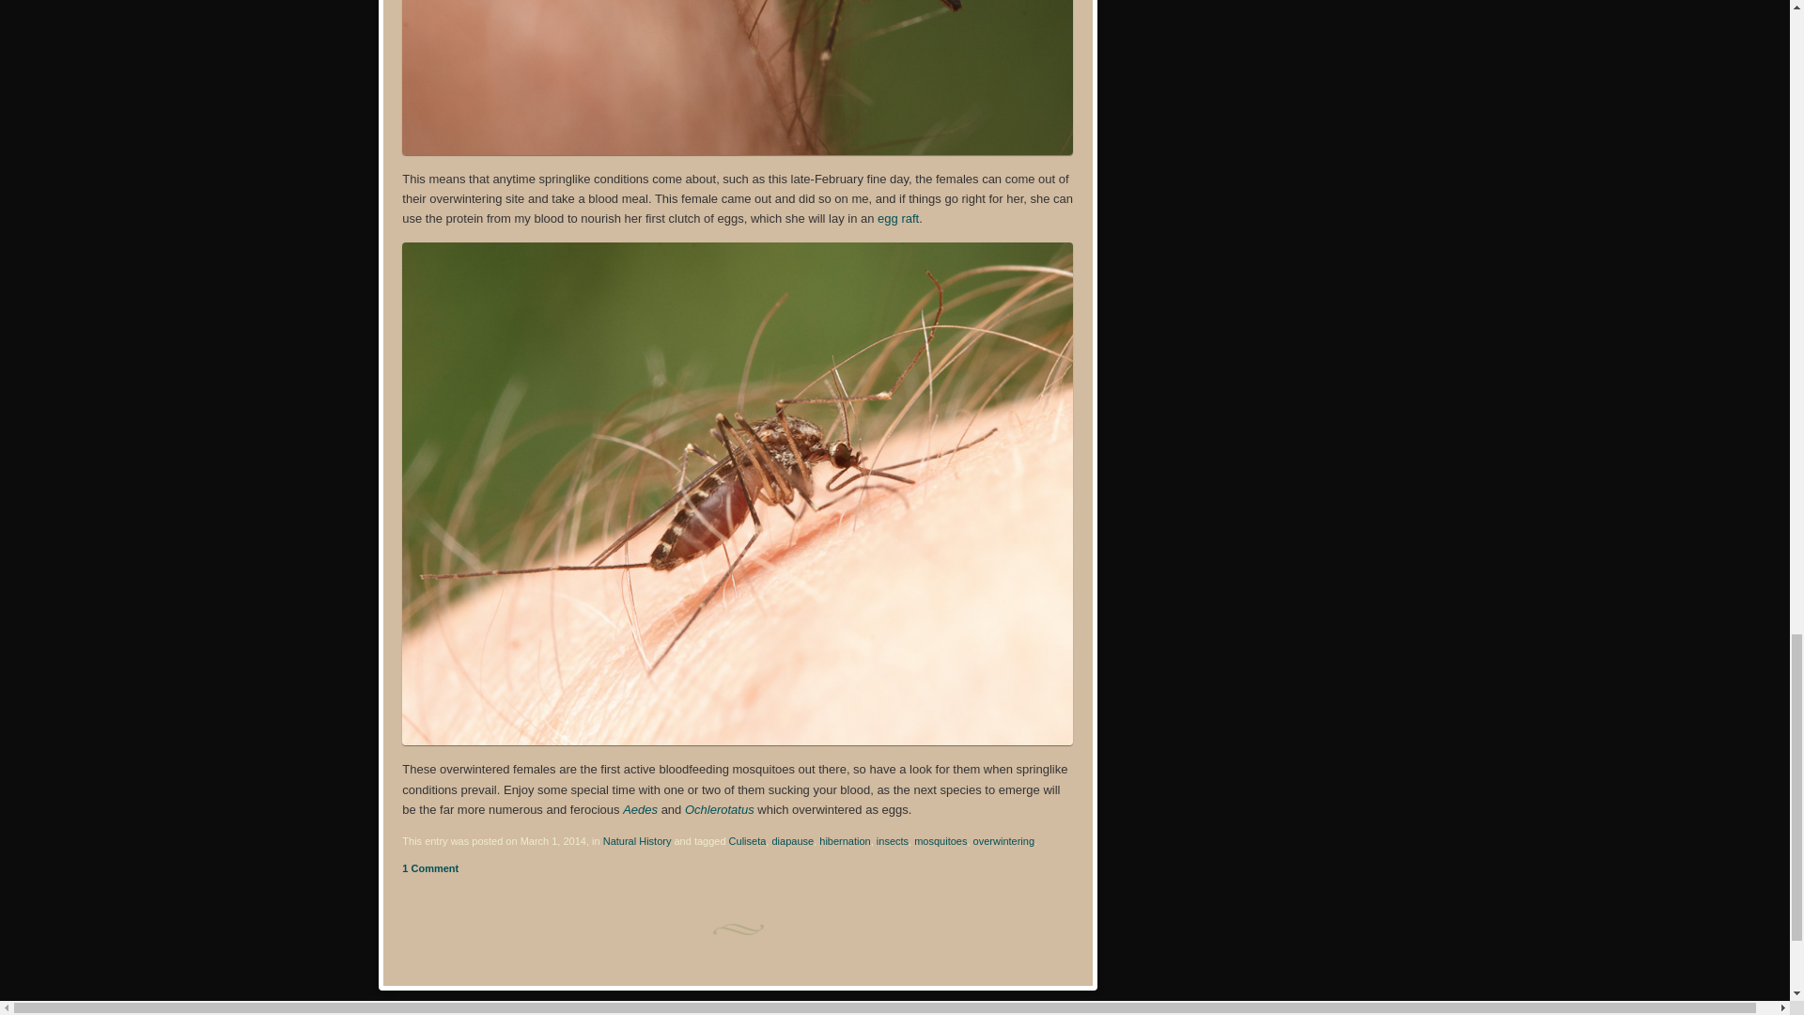 This screenshot has height=1015, width=1804. What do you see at coordinates (844, 840) in the screenshot?
I see `hibernation` at bounding box center [844, 840].